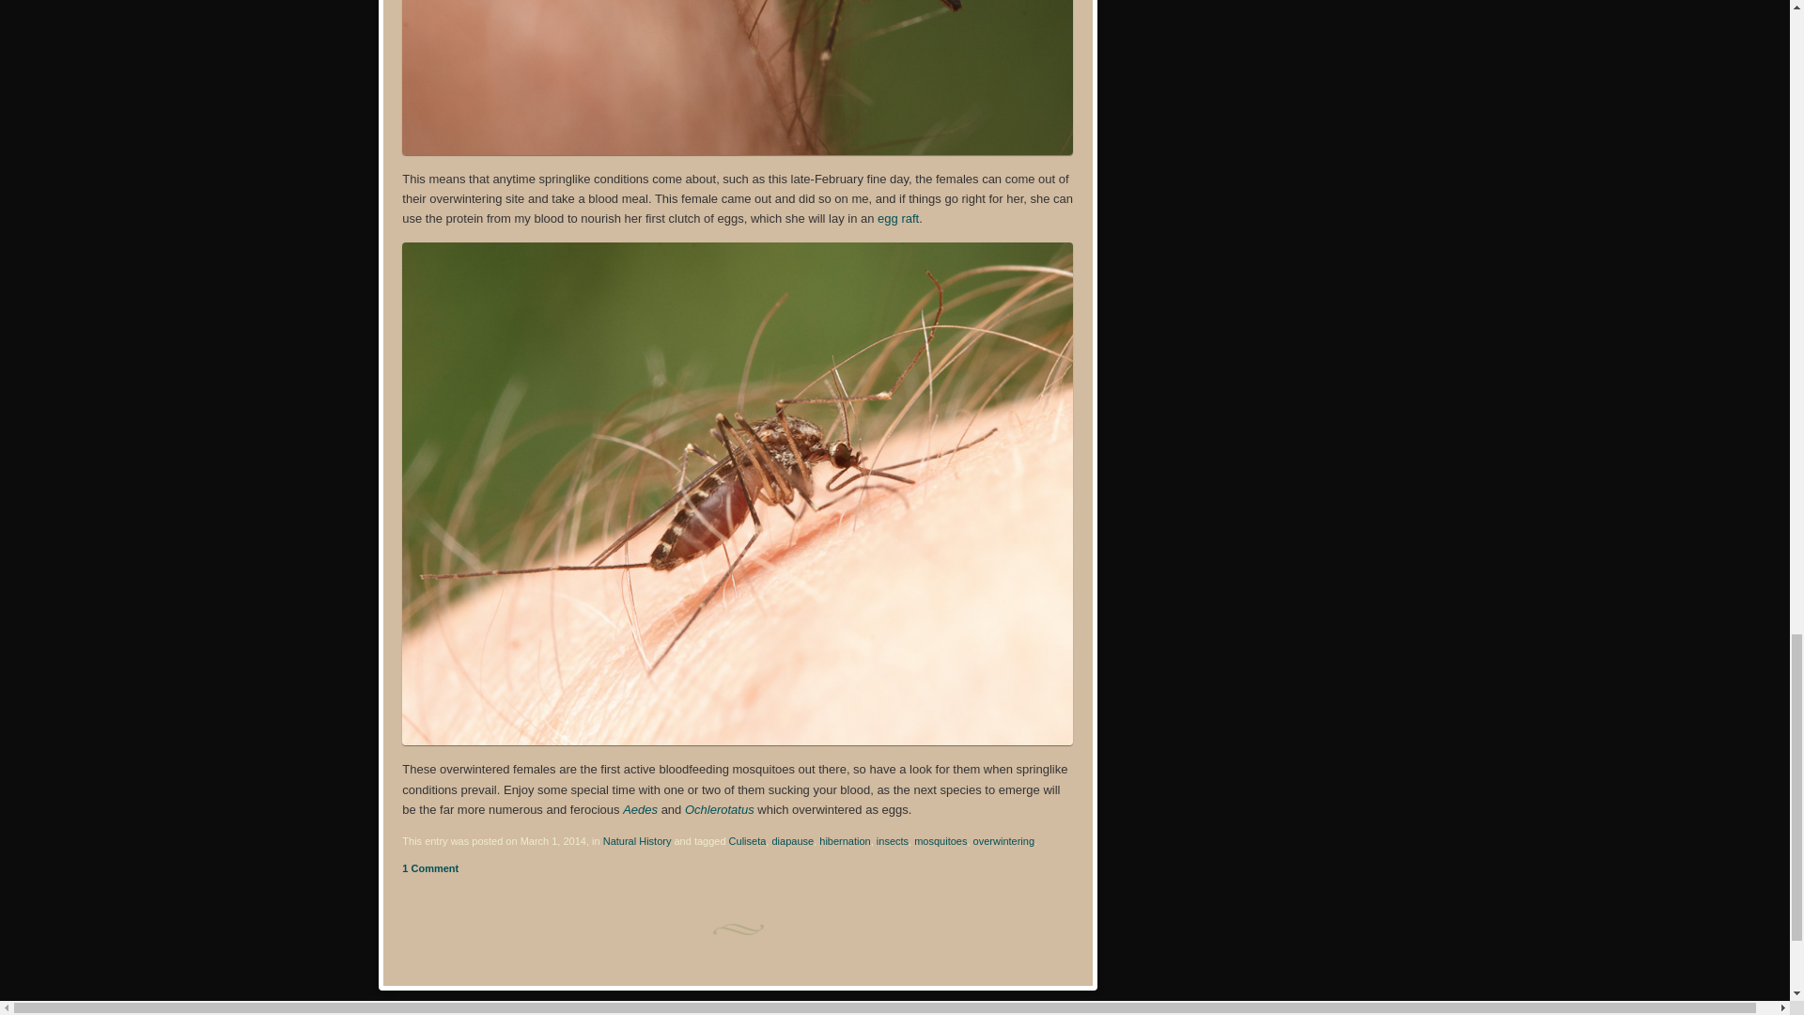 This screenshot has height=1015, width=1804. What do you see at coordinates (844, 840) in the screenshot?
I see `hibernation` at bounding box center [844, 840].